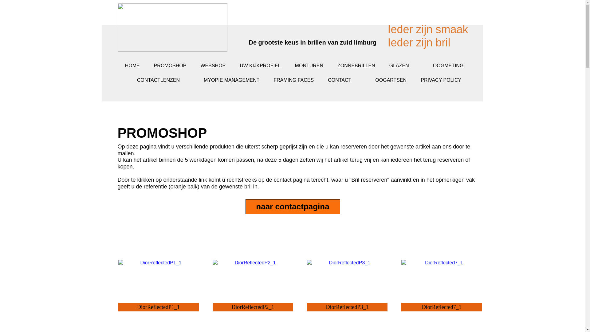 This screenshot has width=590, height=332. I want to click on DiorReflectedP2_1, so click(253, 267).